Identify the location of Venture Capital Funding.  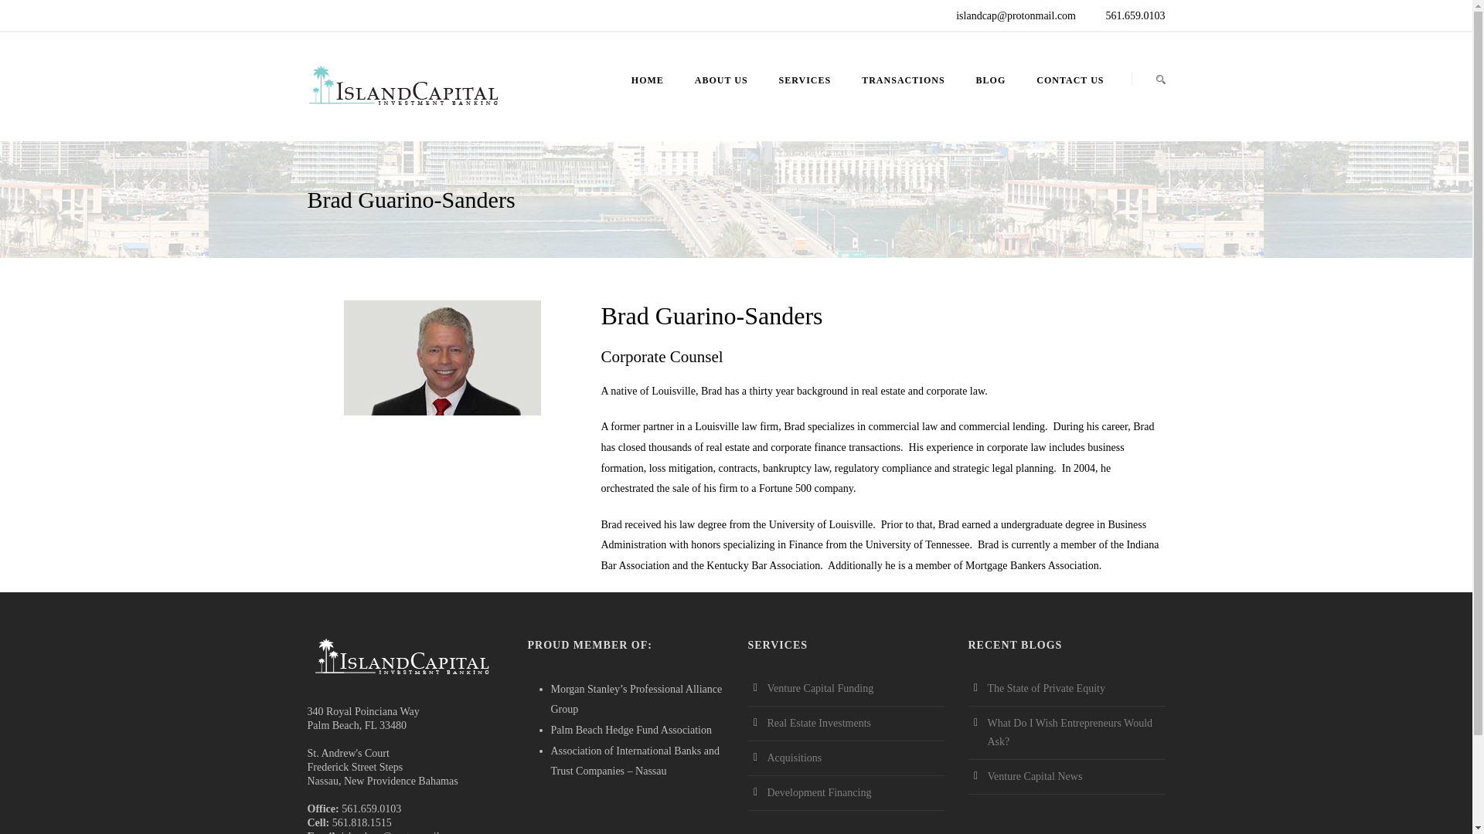
(820, 688).